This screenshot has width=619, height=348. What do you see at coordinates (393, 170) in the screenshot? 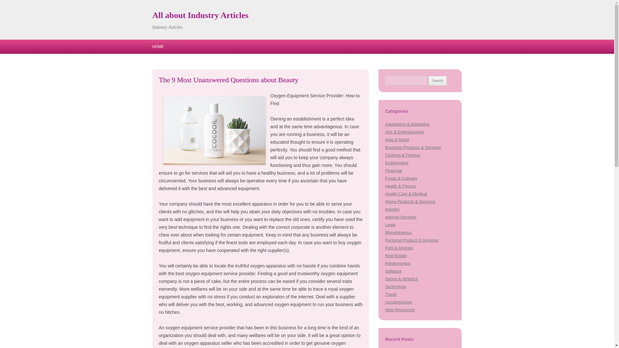
I see `Financial` at bounding box center [393, 170].